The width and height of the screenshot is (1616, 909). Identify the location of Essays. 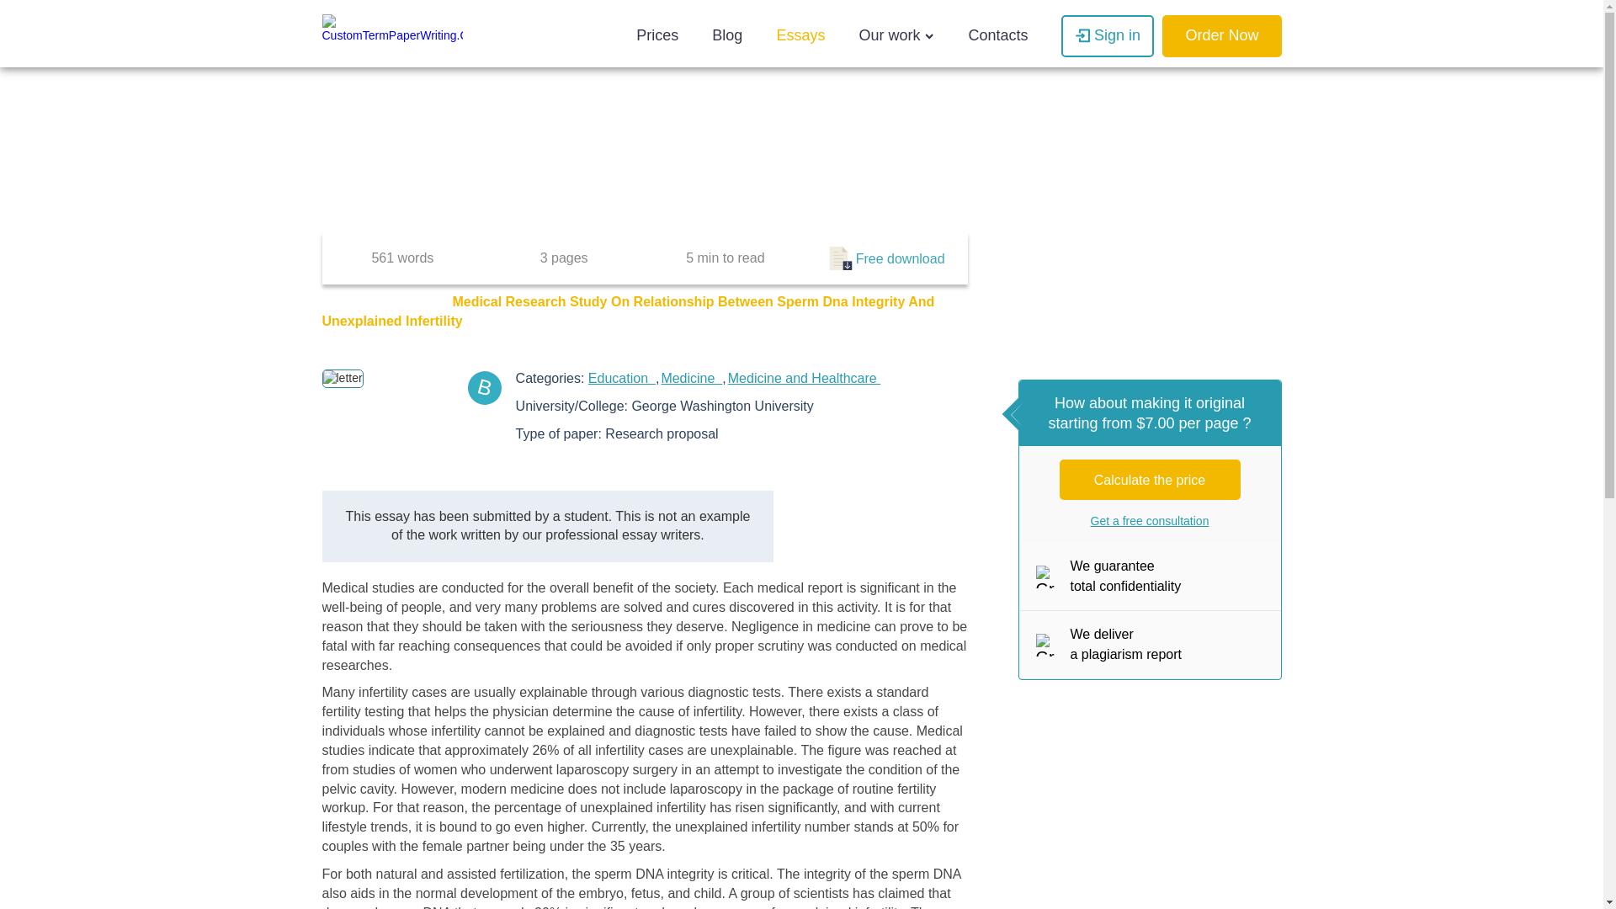
(407, 301).